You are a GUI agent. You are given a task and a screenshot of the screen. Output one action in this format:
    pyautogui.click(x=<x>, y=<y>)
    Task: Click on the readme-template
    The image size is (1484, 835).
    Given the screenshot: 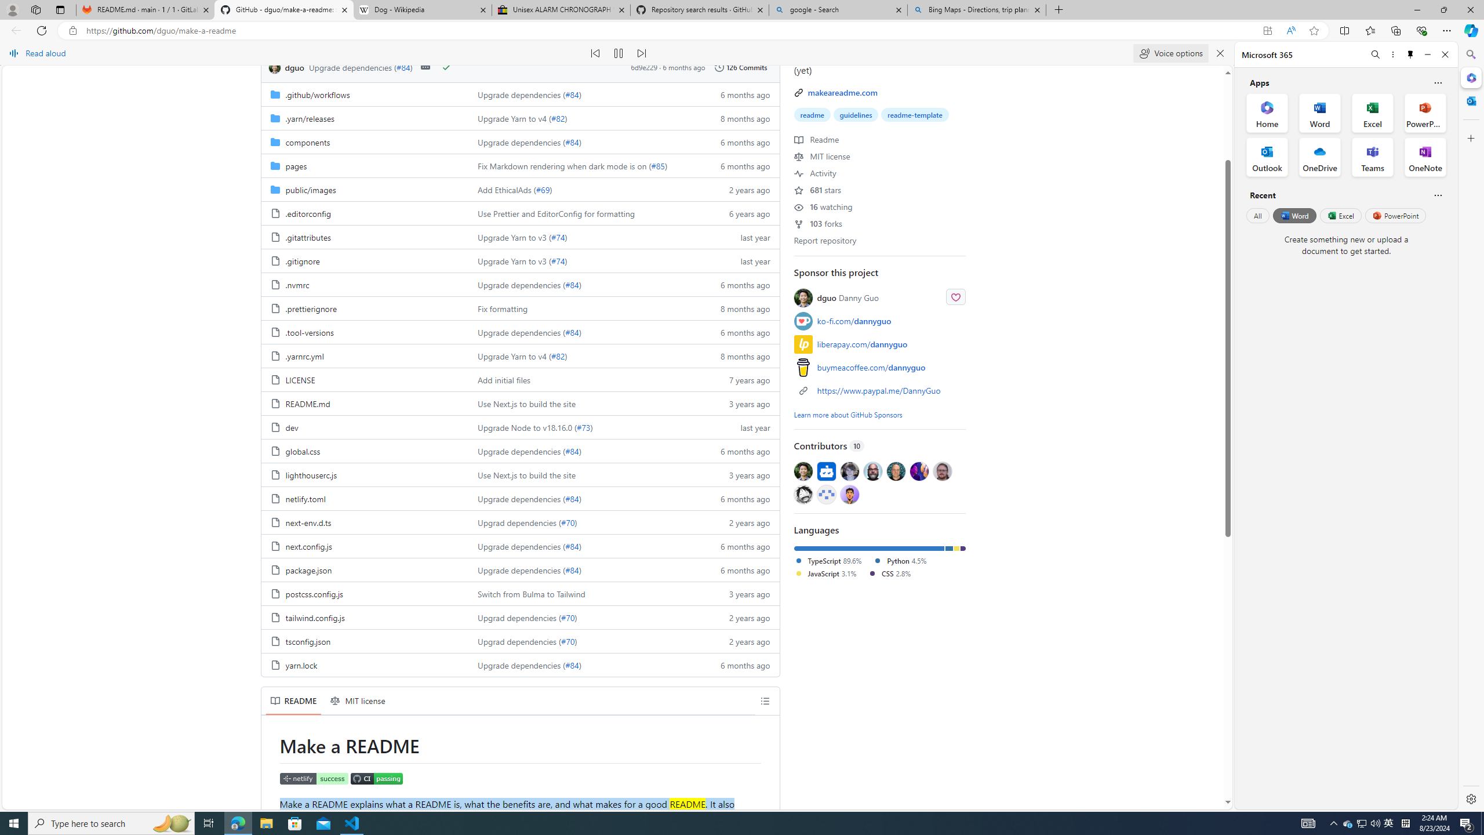 What is the action you would take?
    pyautogui.click(x=915, y=115)
    